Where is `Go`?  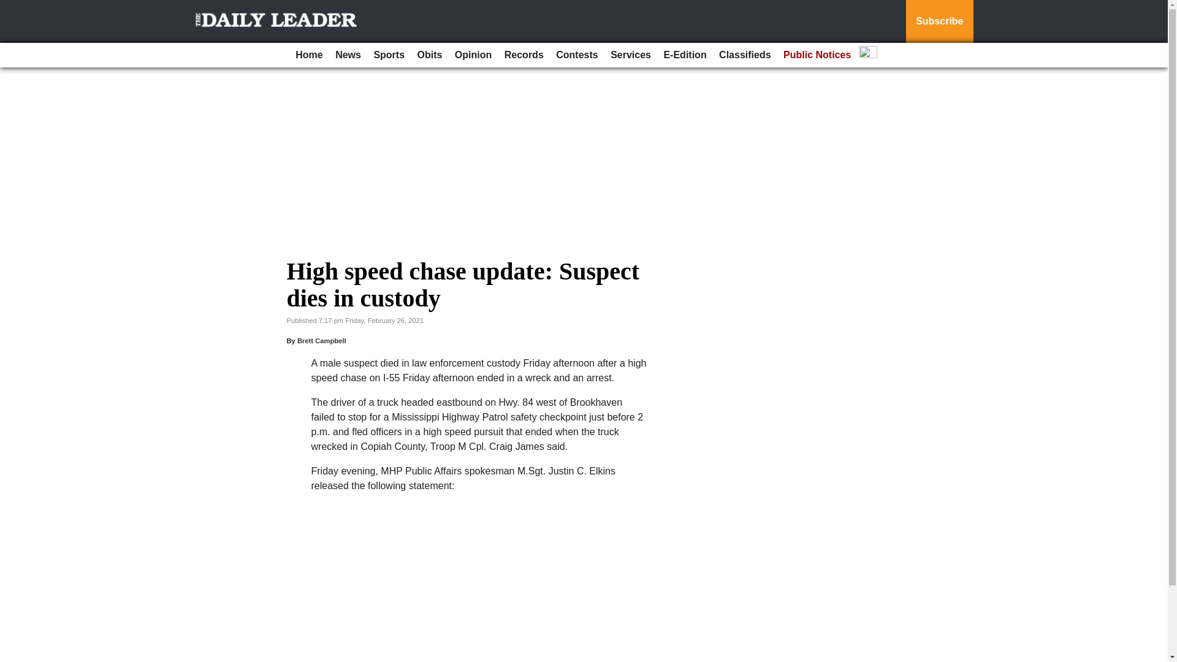 Go is located at coordinates (11, 7).